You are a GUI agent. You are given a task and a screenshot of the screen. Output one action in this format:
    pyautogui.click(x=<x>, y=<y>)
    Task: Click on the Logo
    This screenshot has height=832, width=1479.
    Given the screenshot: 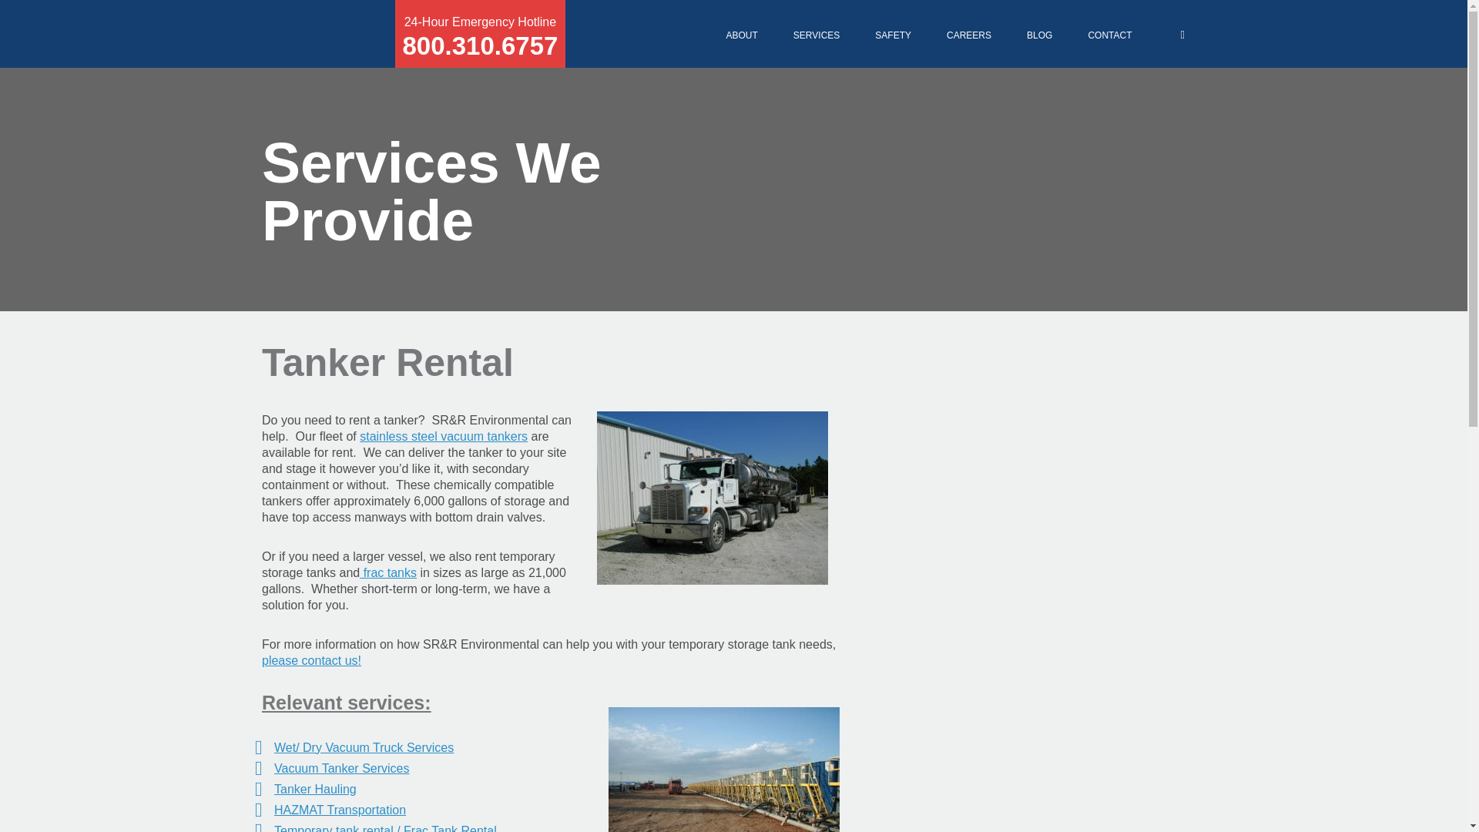 What is the action you would take?
    pyautogui.click(x=313, y=33)
    